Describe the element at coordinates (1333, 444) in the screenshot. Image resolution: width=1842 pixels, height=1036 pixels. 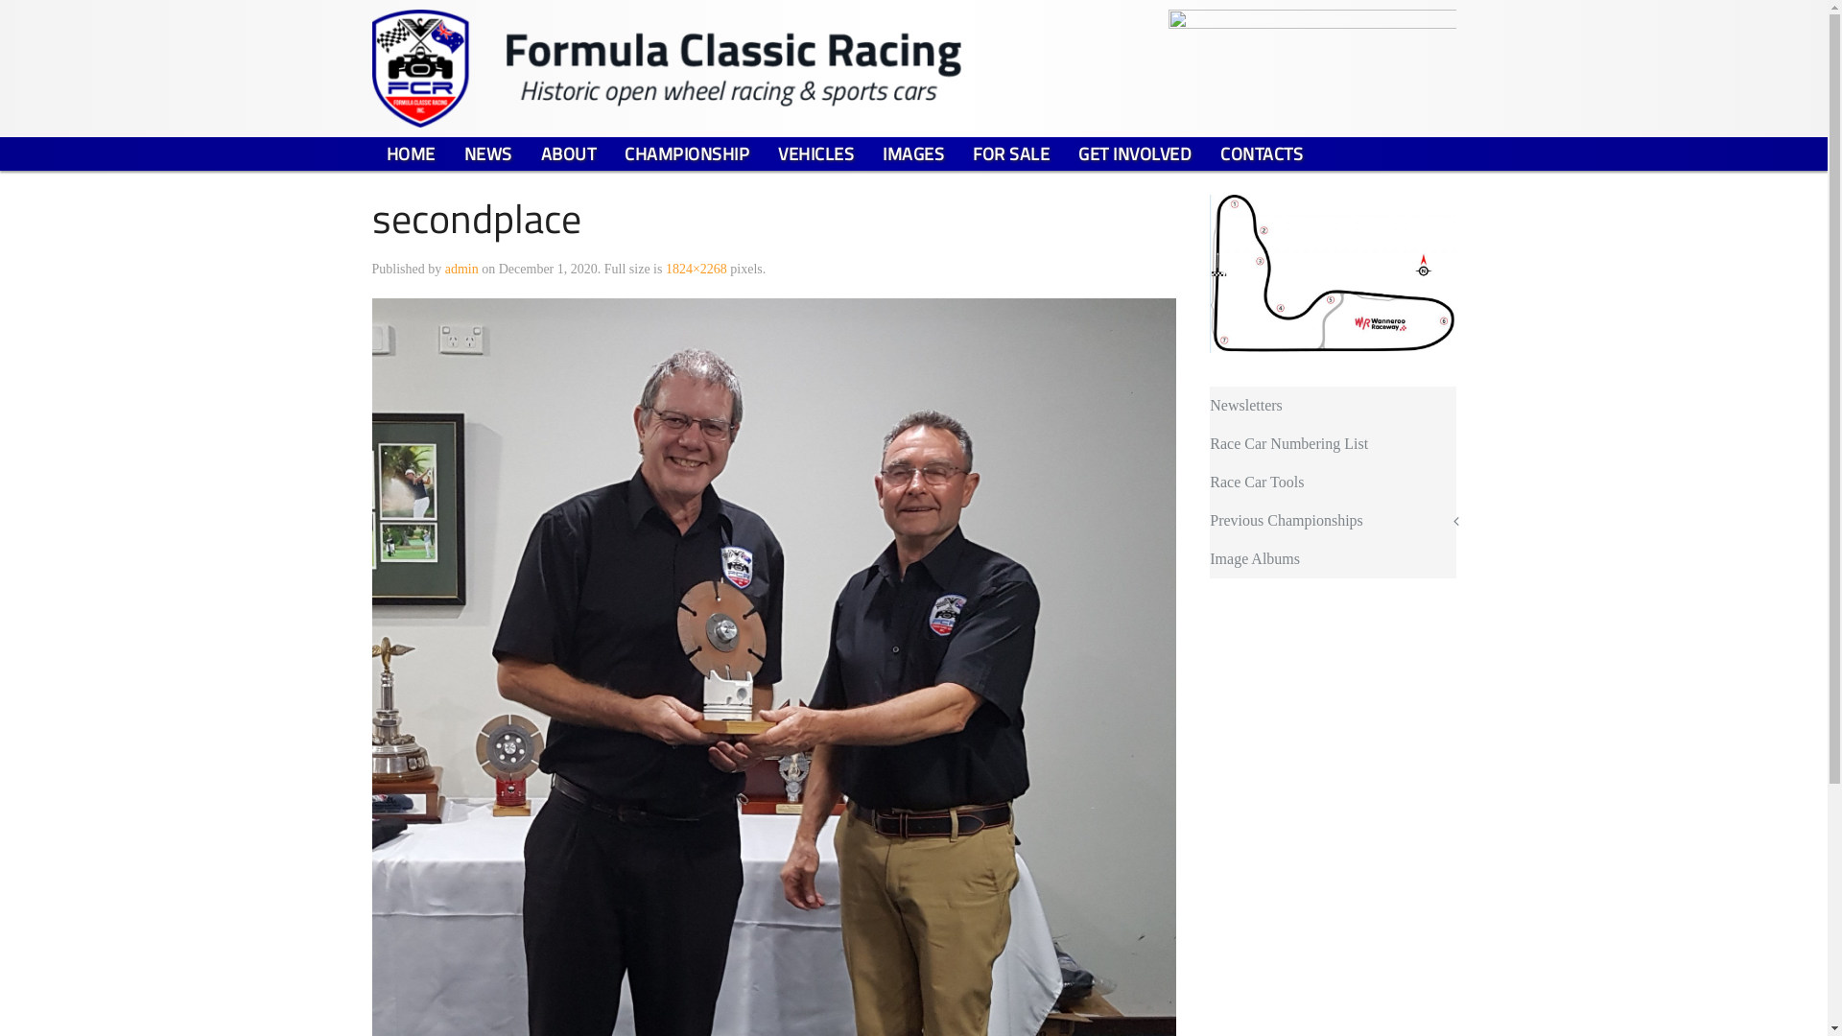
I see `Race Car Numbering List` at that location.